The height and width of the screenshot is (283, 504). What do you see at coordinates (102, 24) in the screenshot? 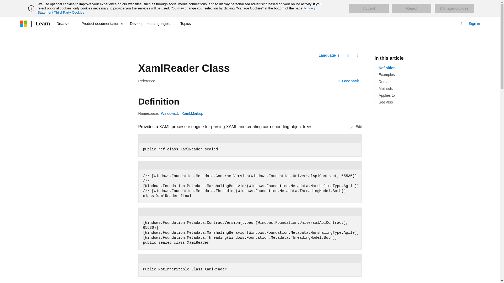
I see `Product documentation` at bounding box center [102, 24].